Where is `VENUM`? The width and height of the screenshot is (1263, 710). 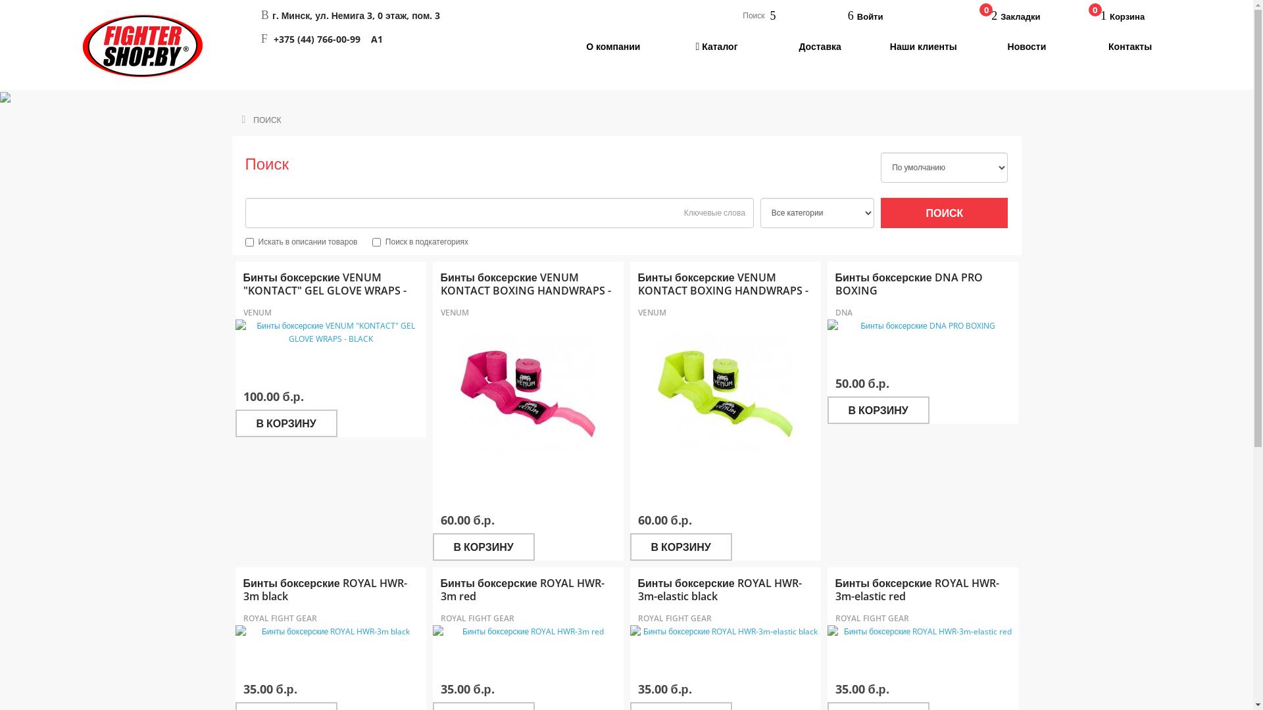 VENUM is located at coordinates (653, 313).